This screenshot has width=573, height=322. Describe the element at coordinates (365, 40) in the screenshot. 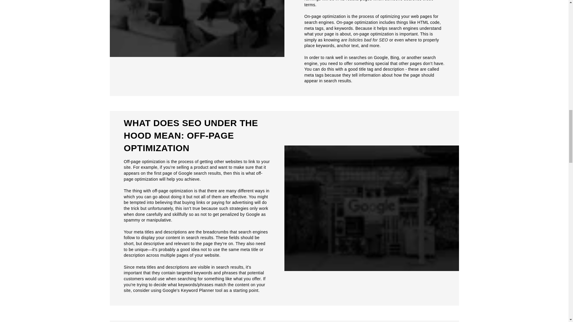

I see `are listicles bad for SEO` at that location.